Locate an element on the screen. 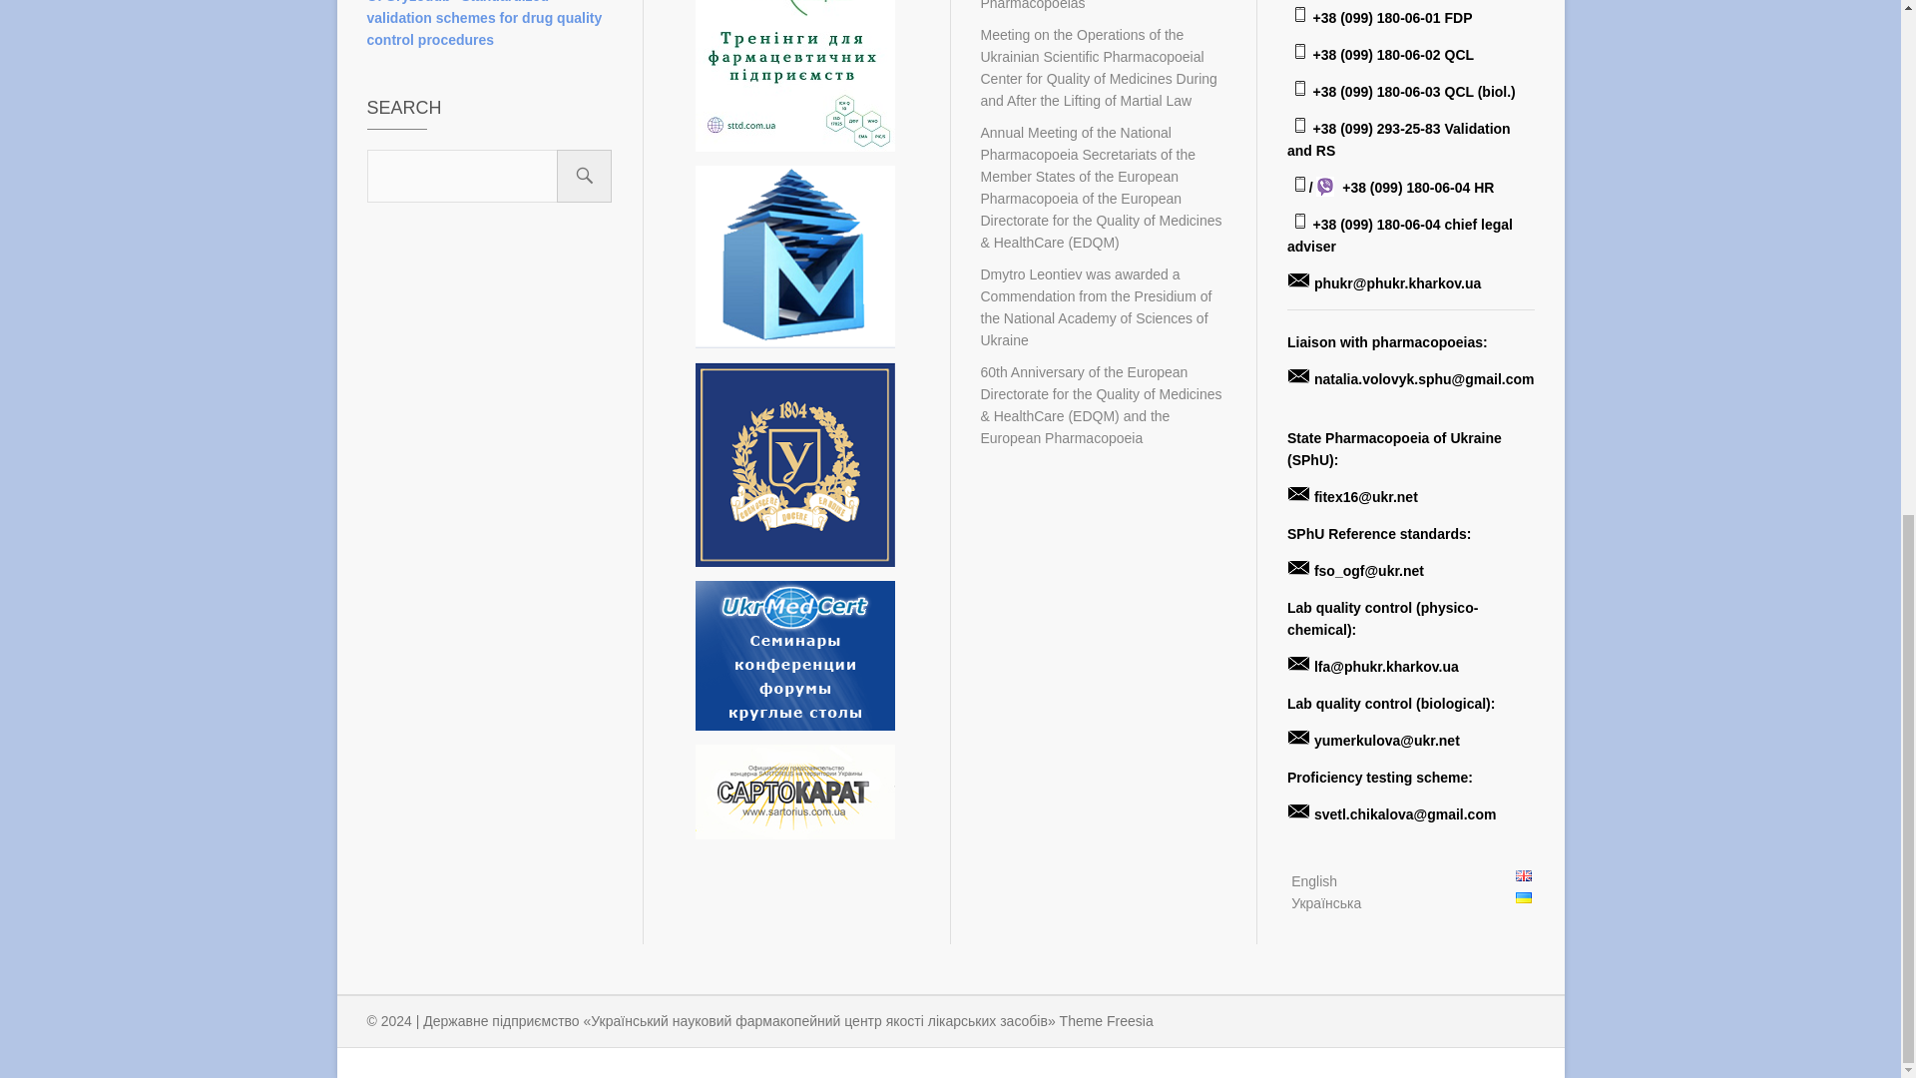 The image size is (1916, 1078). Themefreesia is located at coordinates (1106, 1021).